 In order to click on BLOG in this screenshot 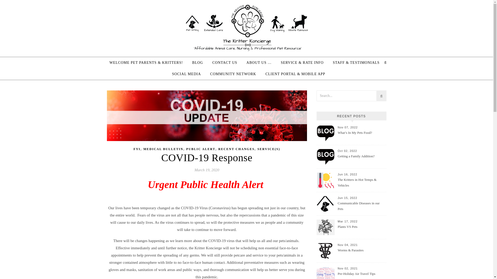, I will do `click(197, 63)`.